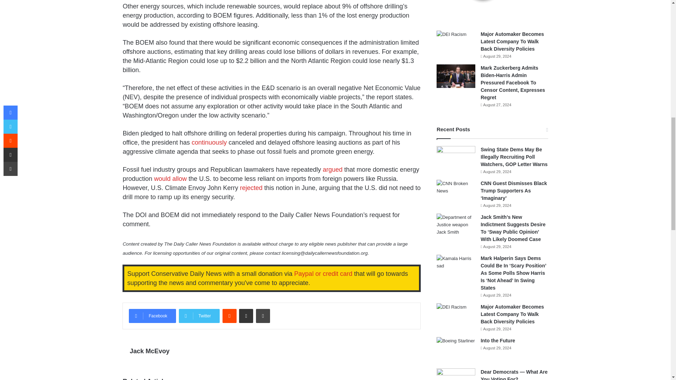  What do you see at coordinates (246, 316) in the screenshot?
I see `Share via Email` at bounding box center [246, 316].